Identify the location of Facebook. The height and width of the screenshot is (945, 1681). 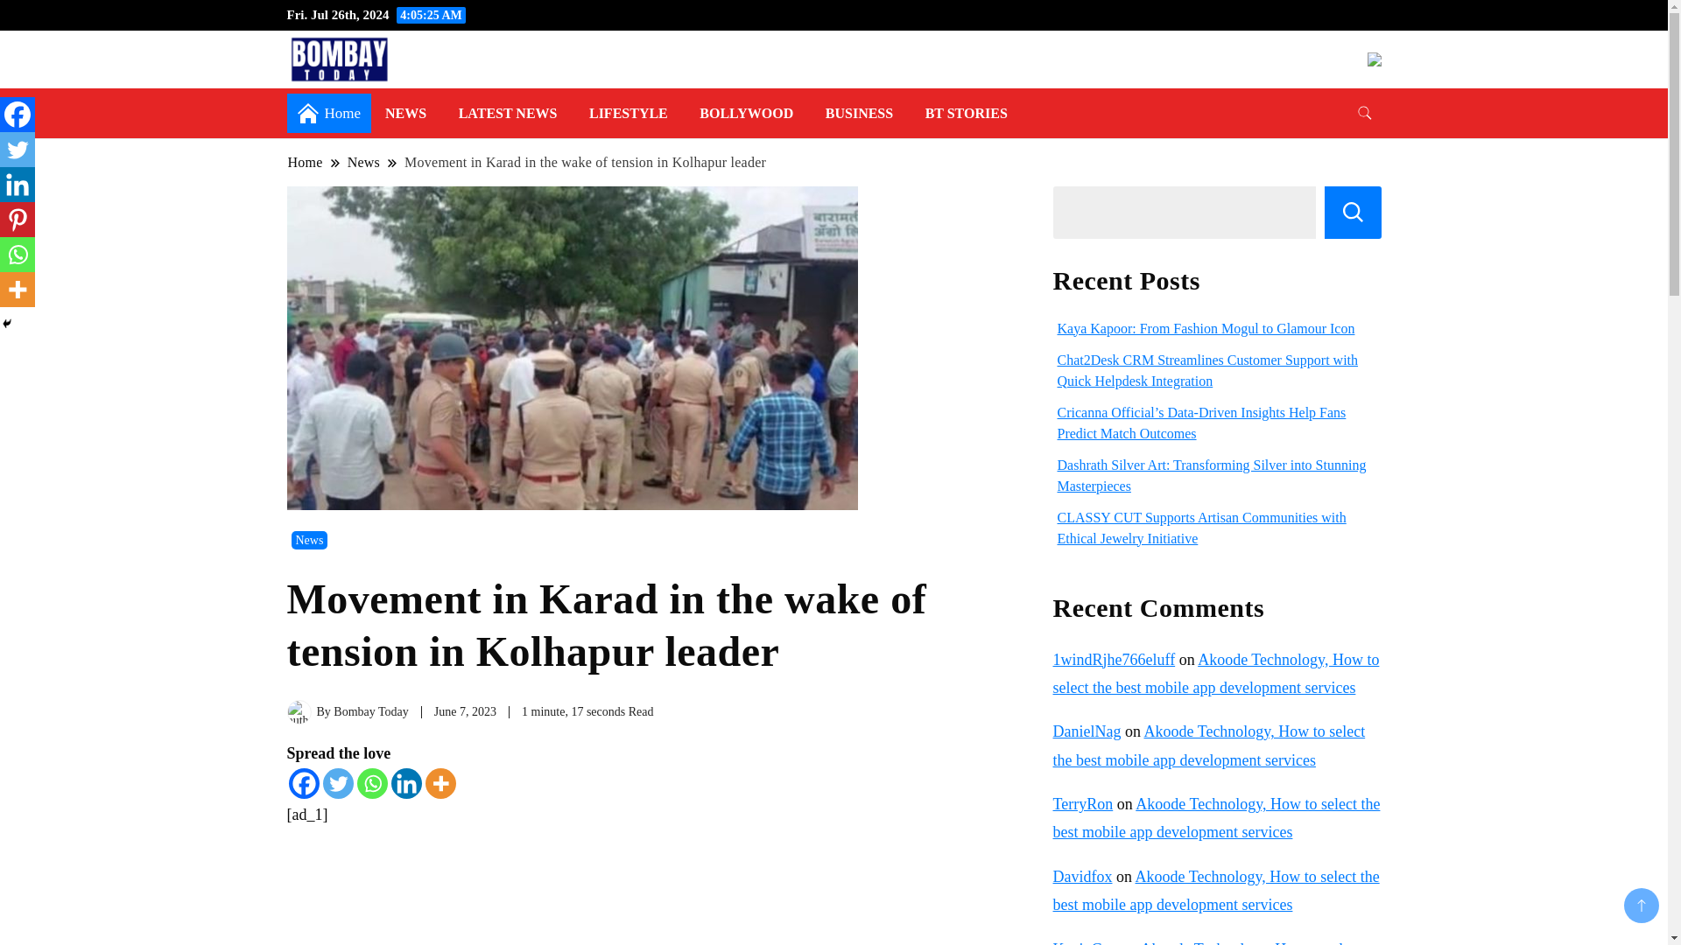
(18, 115).